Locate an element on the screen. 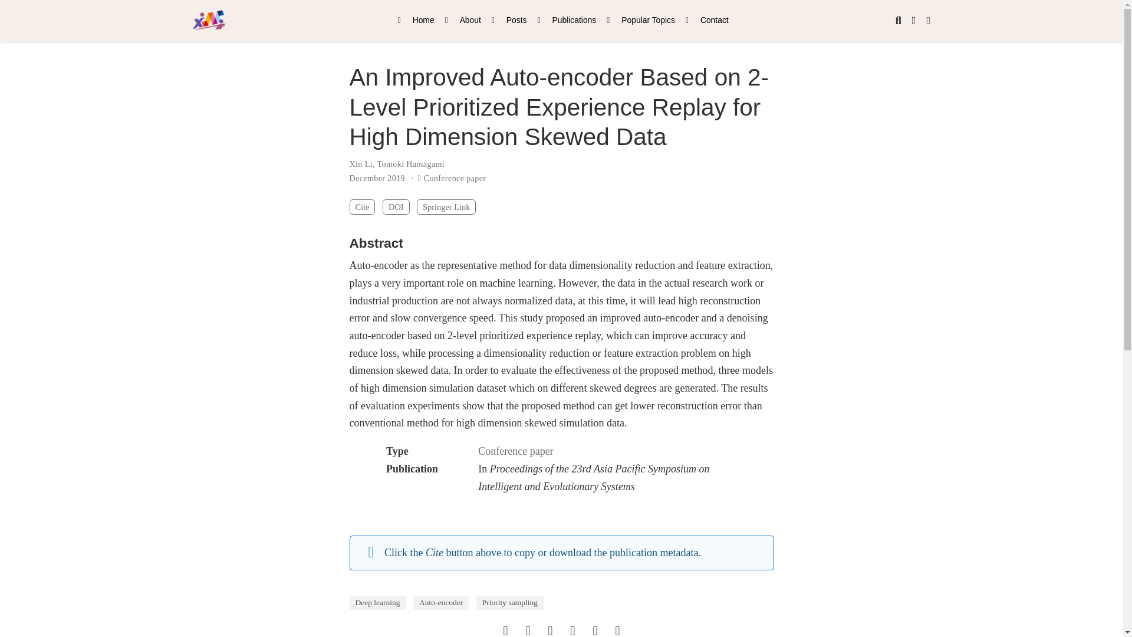 The width and height of the screenshot is (1132, 637). Cite is located at coordinates (361, 206).